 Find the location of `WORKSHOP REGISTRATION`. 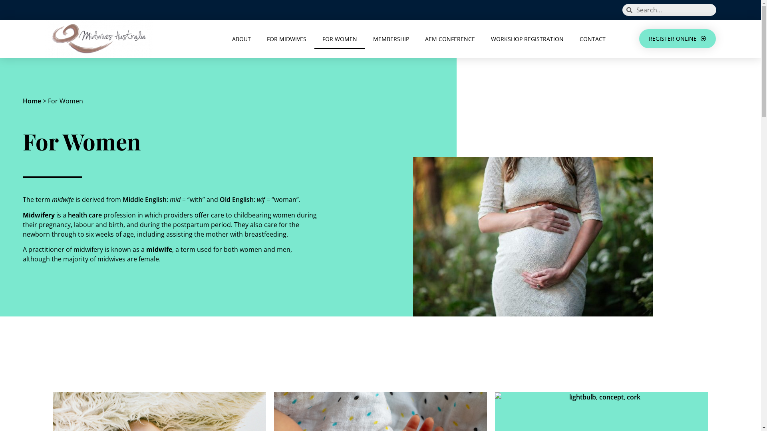

WORKSHOP REGISTRATION is located at coordinates (527, 39).